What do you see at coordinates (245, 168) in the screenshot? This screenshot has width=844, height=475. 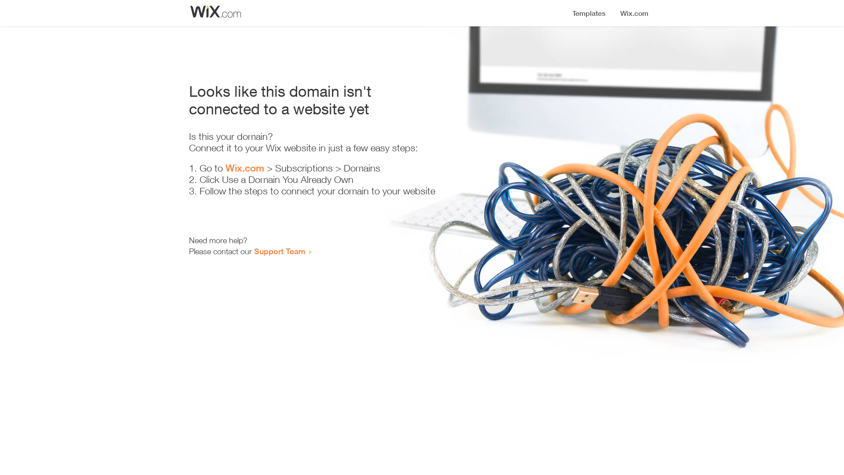 I see `Wix.com` at bounding box center [245, 168].